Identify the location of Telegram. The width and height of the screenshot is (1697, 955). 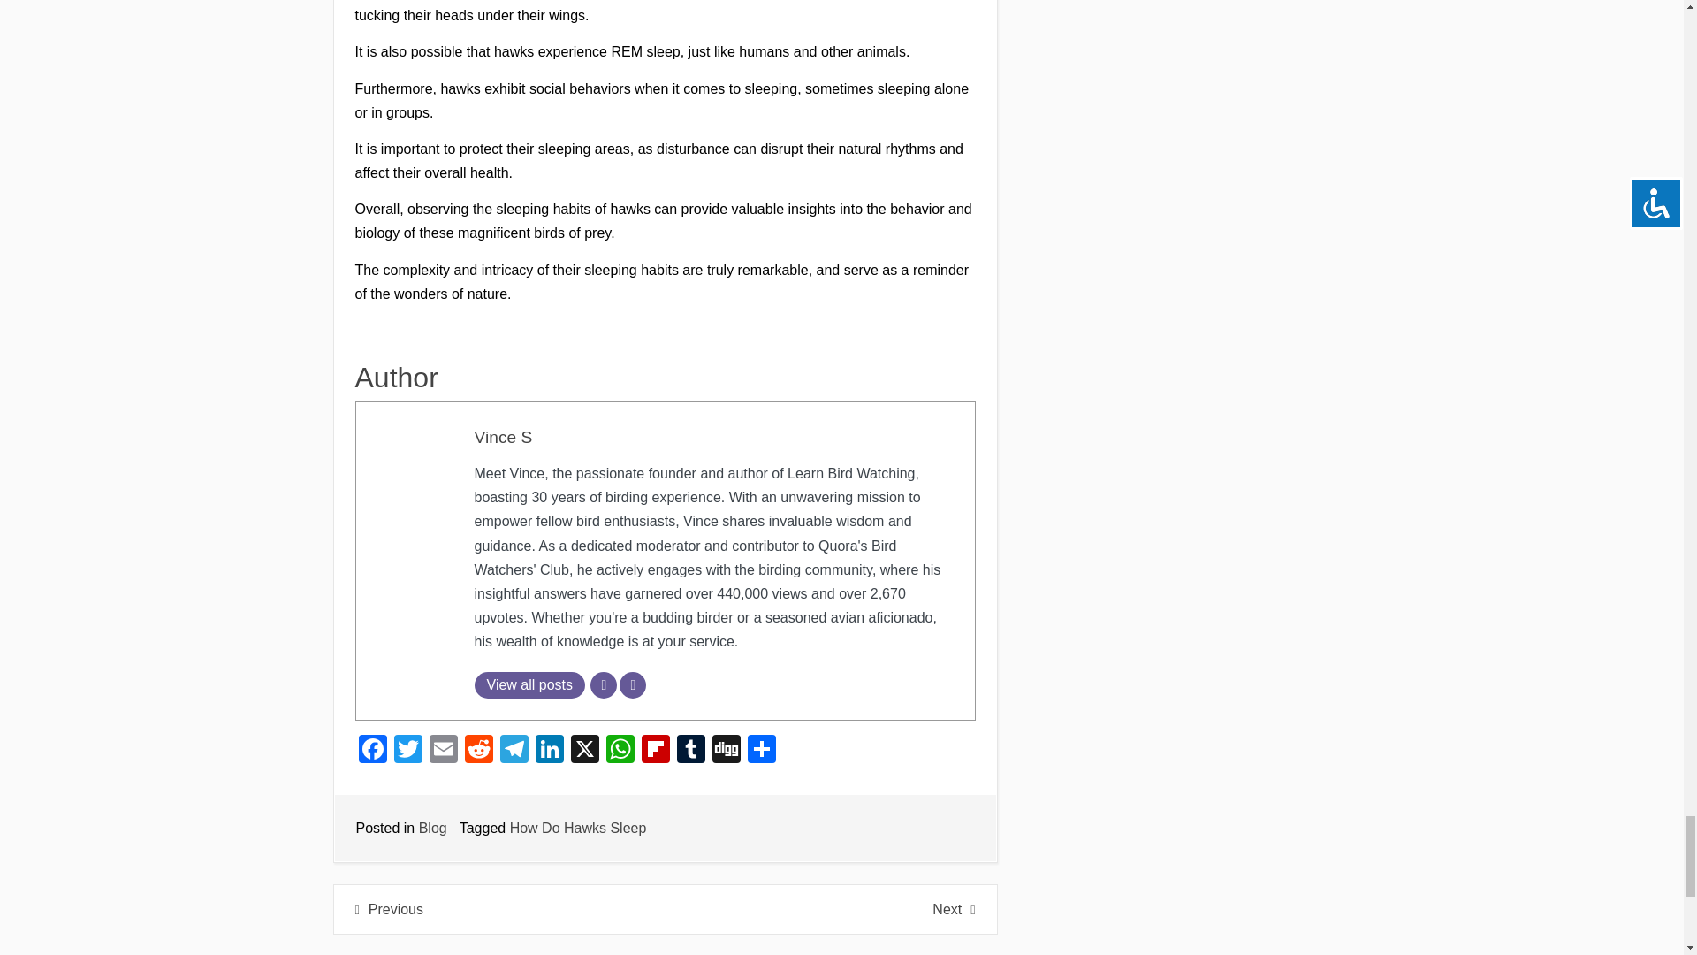
(514, 751).